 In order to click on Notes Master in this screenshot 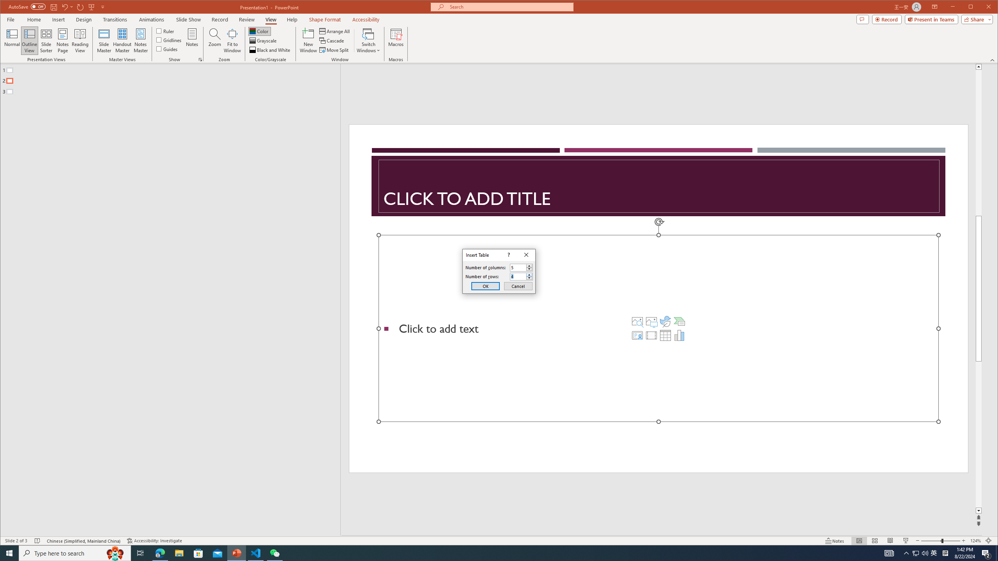, I will do `click(140, 41)`.